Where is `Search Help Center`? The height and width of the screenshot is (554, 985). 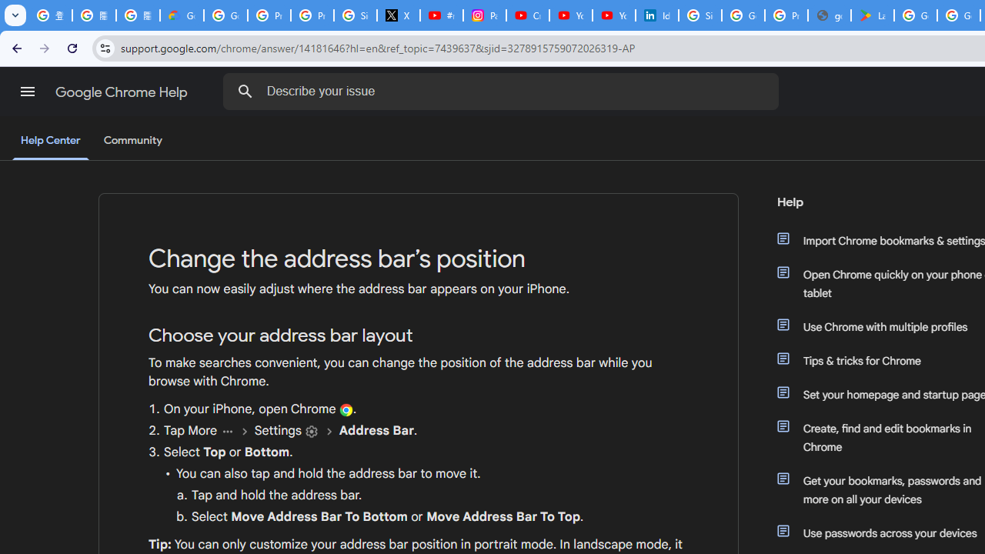 Search Help Center is located at coordinates (245, 91).